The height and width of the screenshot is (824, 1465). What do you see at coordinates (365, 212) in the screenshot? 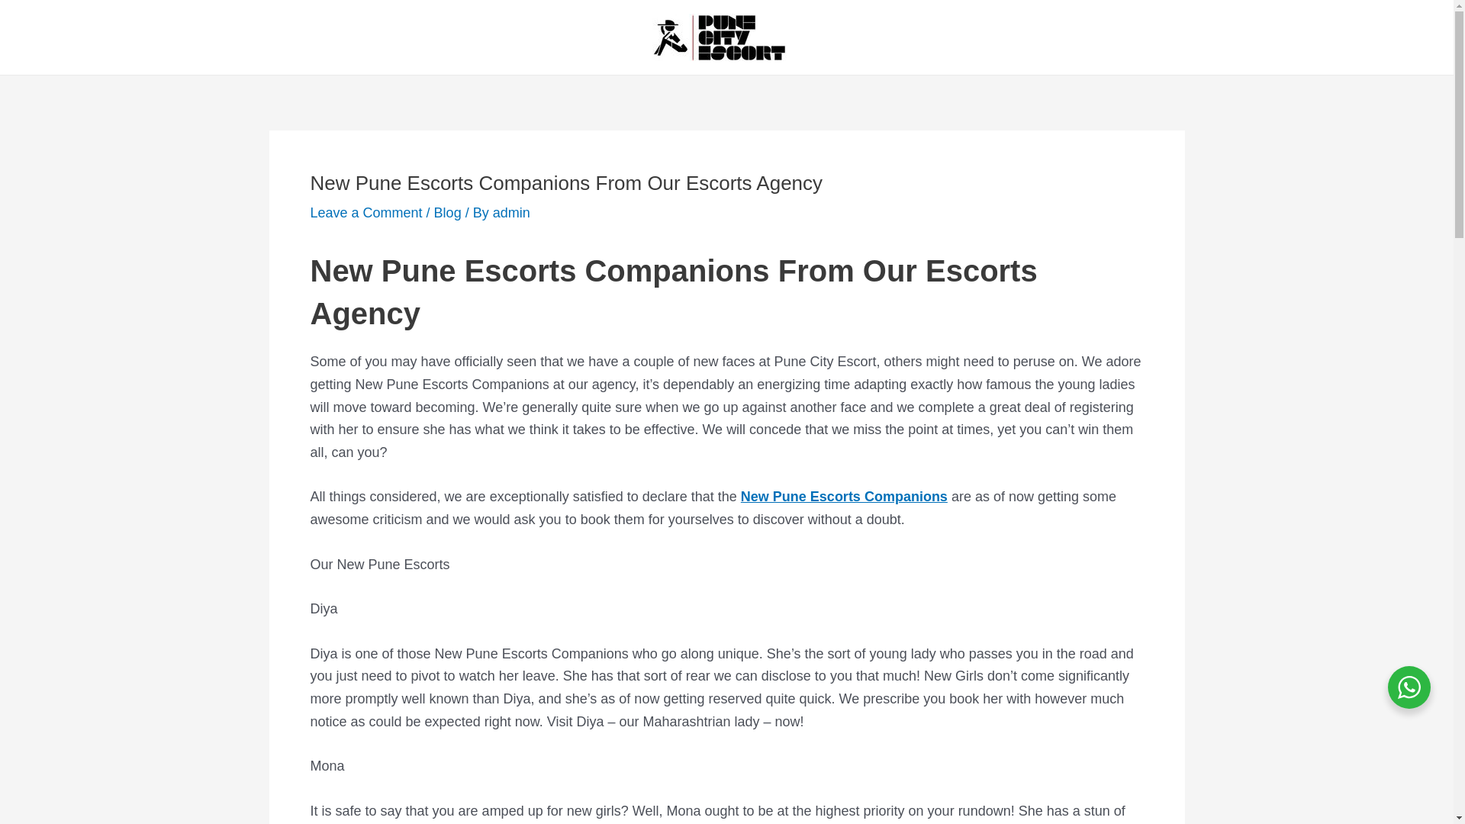
I see `Leave a Comment` at bounding box center [365, 212].